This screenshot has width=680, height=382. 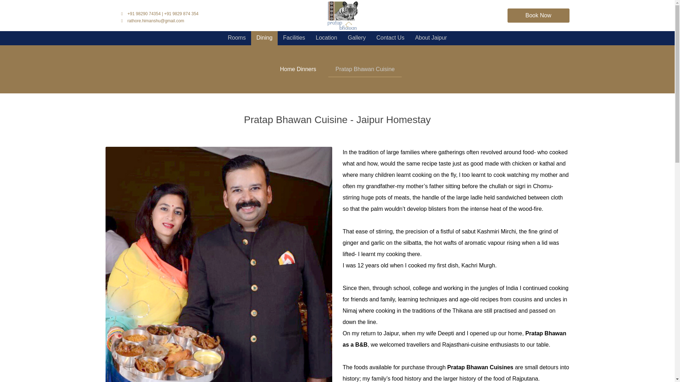 What do you see at coordinates (237, 38) in the screenshot?
I see `Rooms` at bounding box center [237, 38].